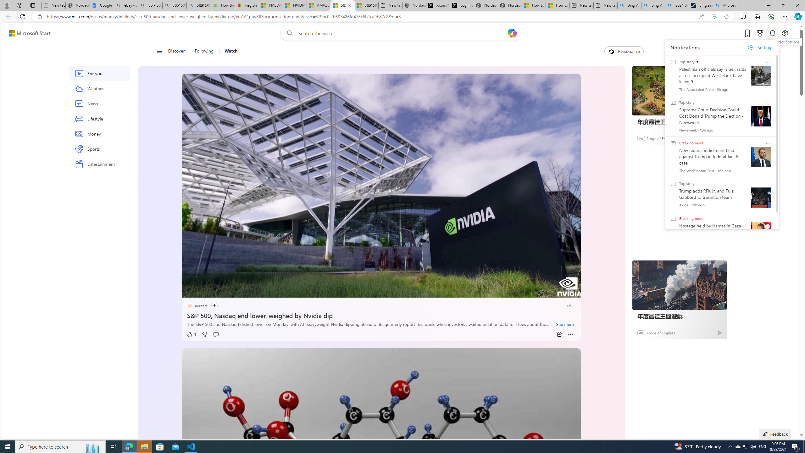 Image resolution: width=805 pixels, height=453 pixels. What do you see at coordinates (26, 33) in the screenshot?
I see `Skip to footer` at bounding box center [26, 33].